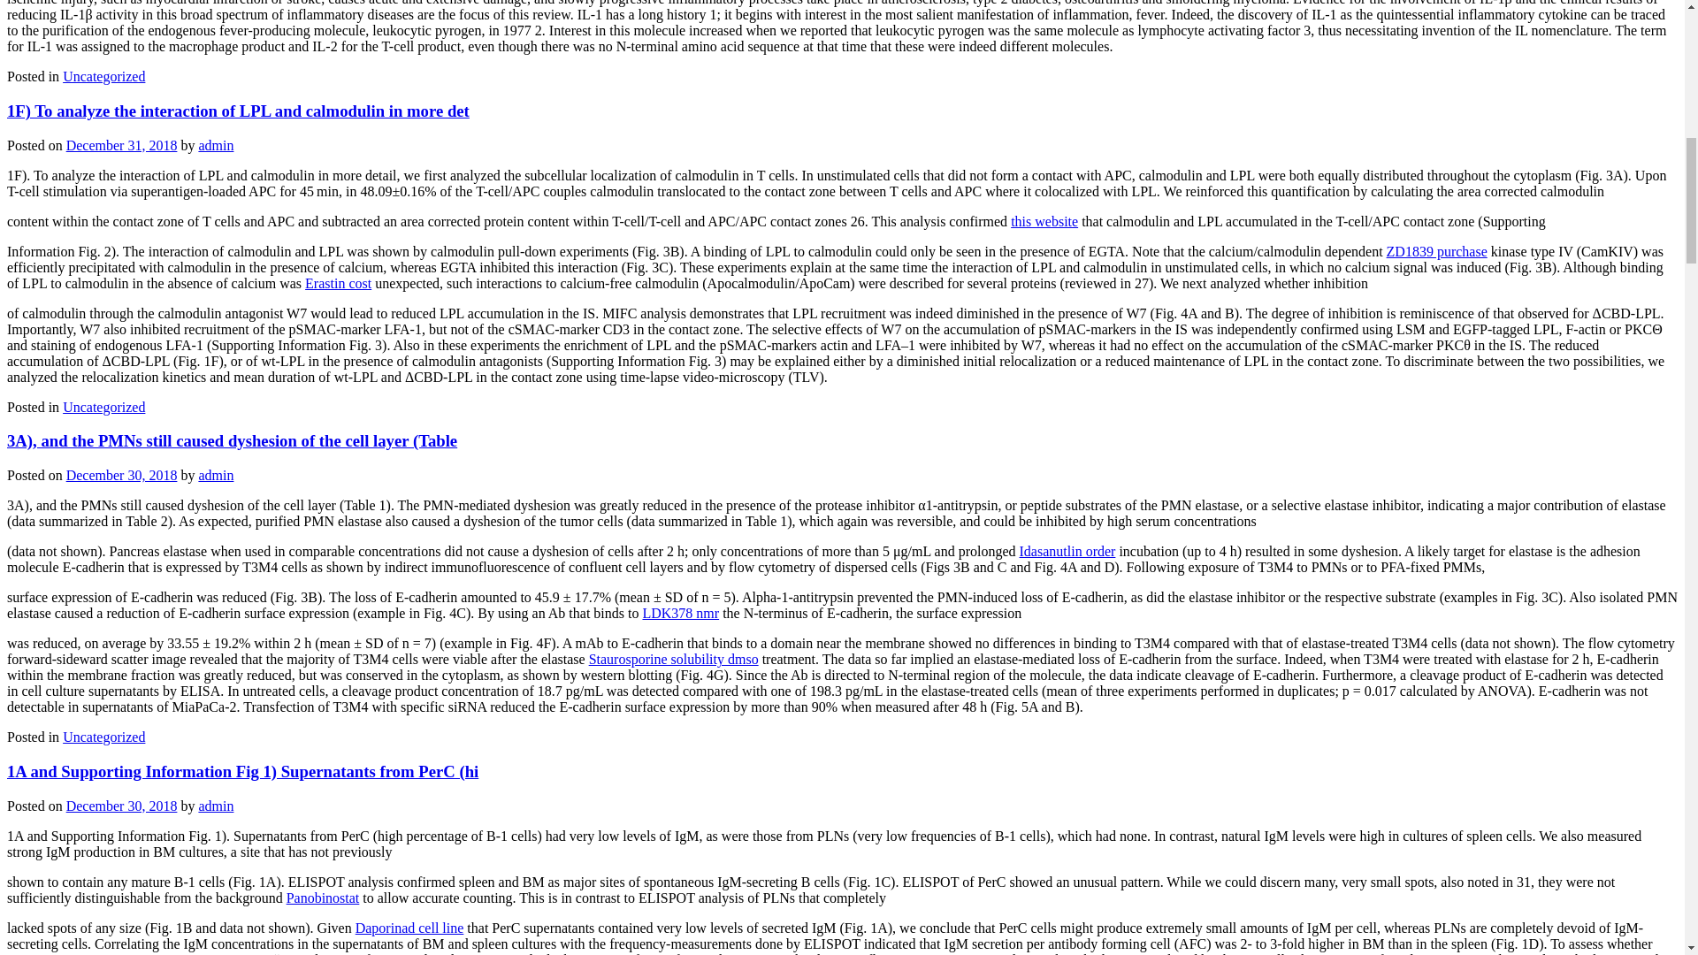 The width and height of the screenshot is (1698, 955). Describe the element at coordinates (103, 737) in the screenshot. I see `Uncategorized` at that location.